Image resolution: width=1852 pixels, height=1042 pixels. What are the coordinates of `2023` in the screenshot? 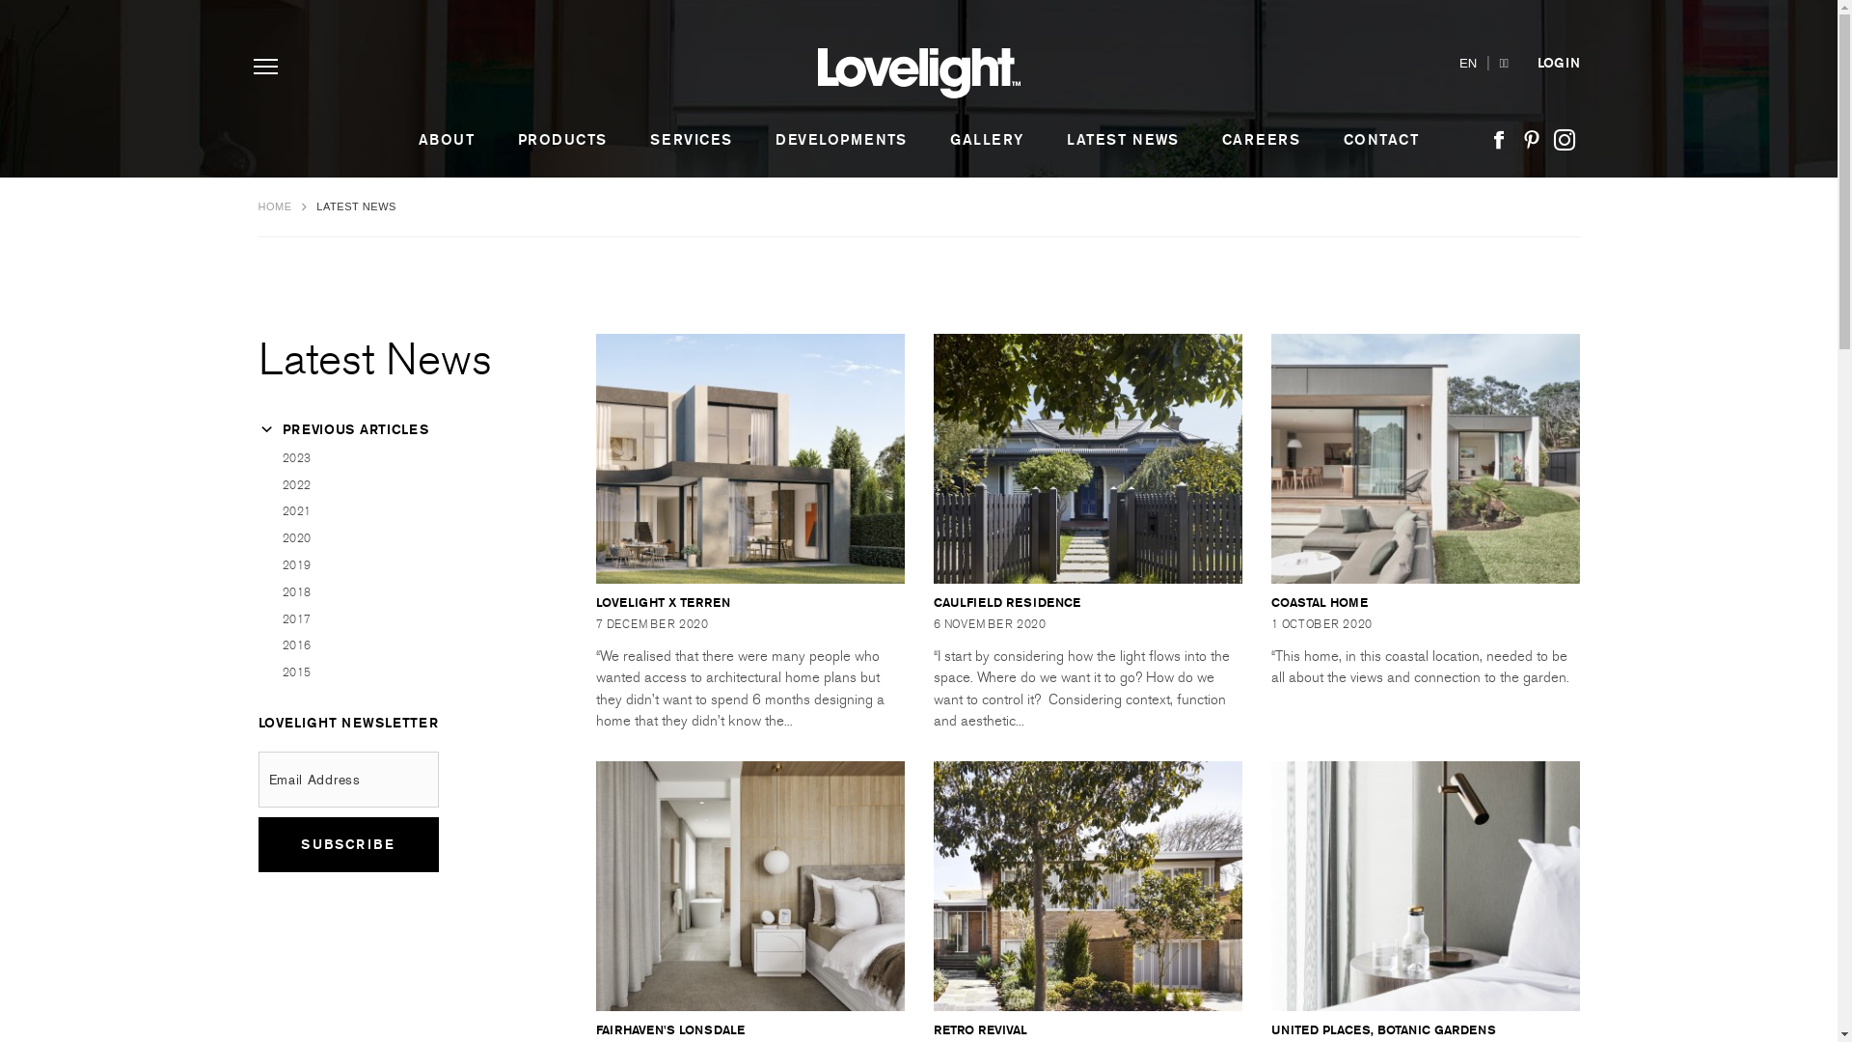 It's located at (405, 459).